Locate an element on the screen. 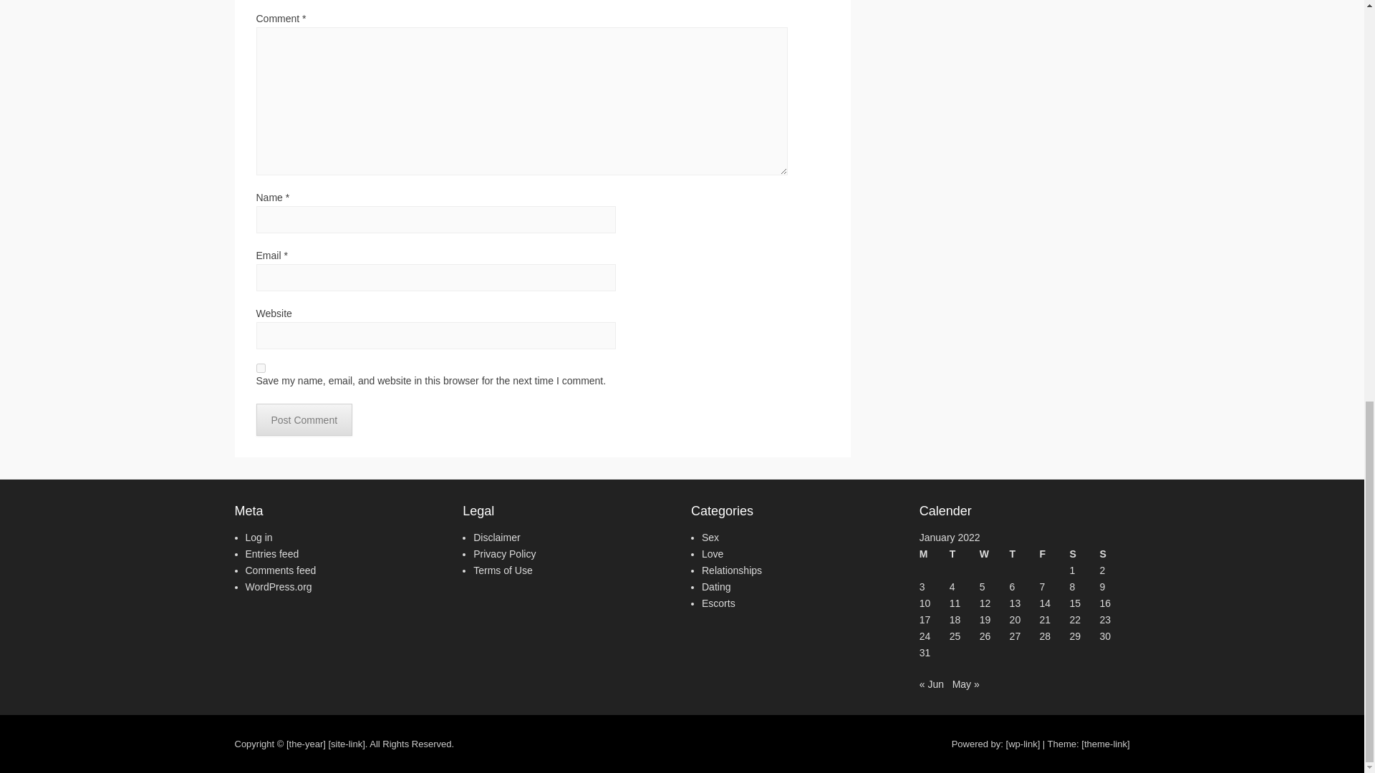 This screenshot has height=773, width=1375. Comments feed is located at coordinates (280, 570).